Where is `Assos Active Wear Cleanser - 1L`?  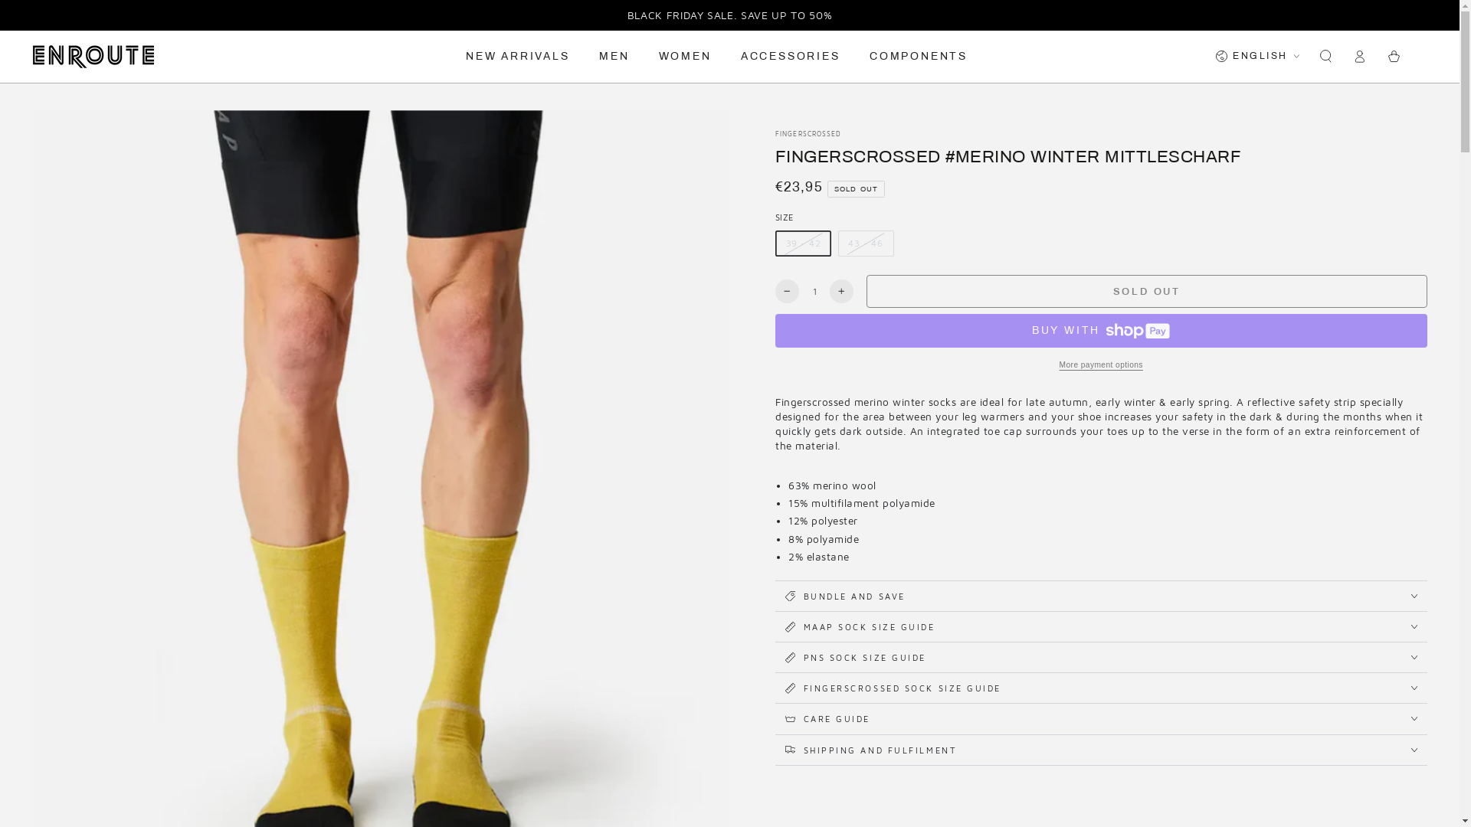 Assos Active Wear Cleanser - 1L is located at coordinates (944, 743).